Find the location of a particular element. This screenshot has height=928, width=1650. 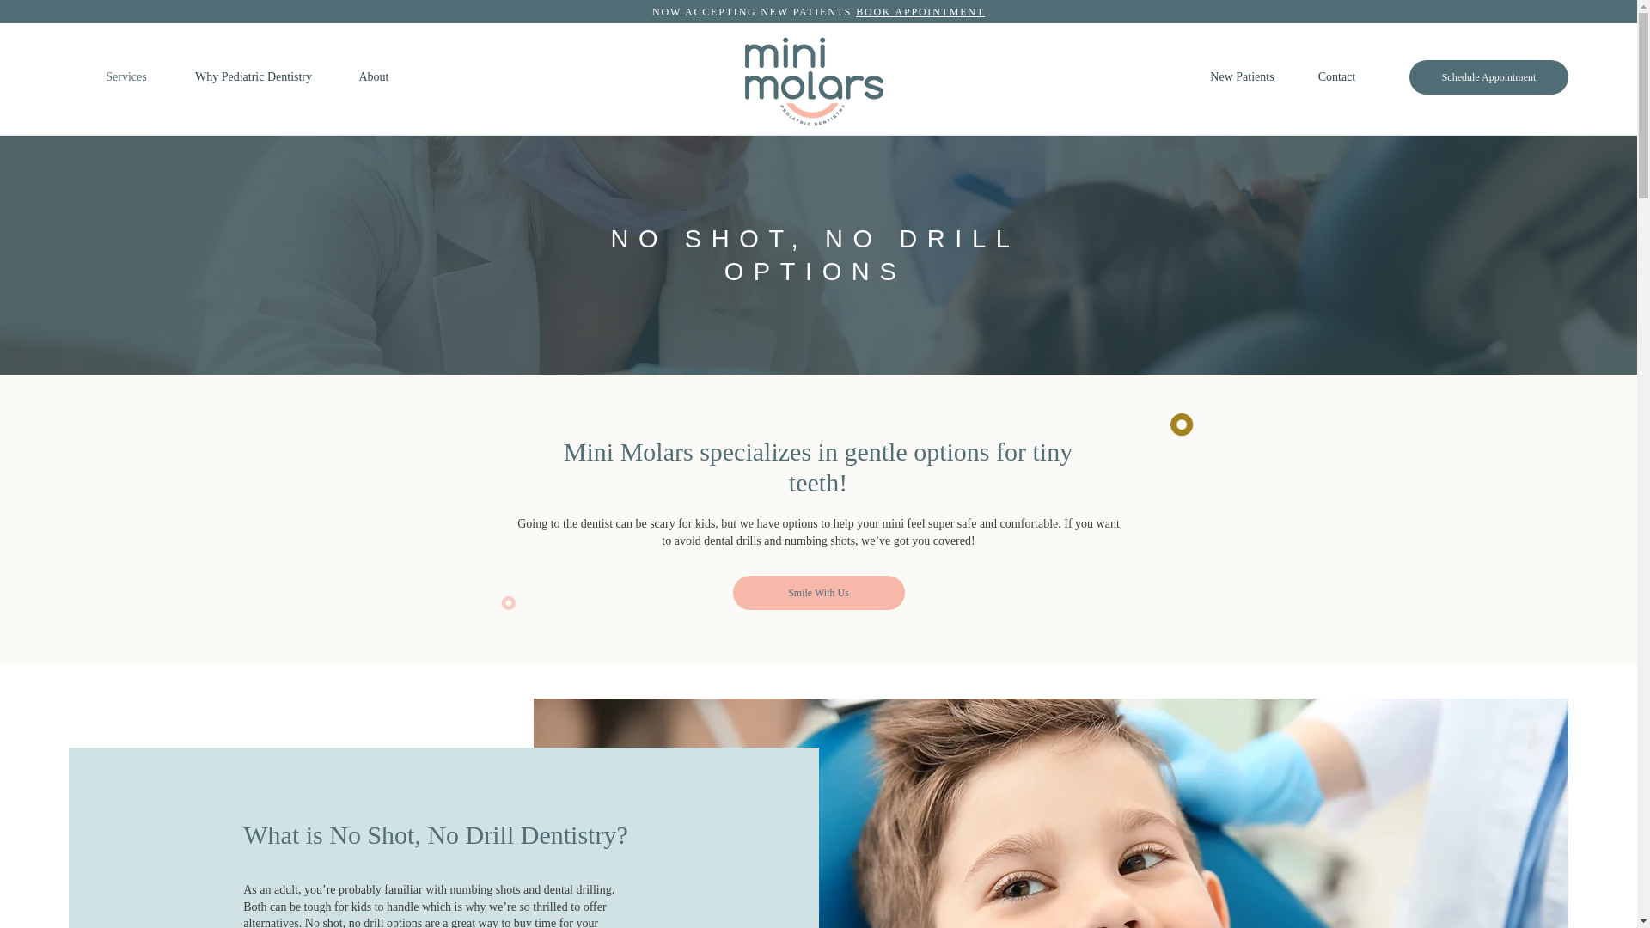

Contact is located at coordinates (1336, 76).